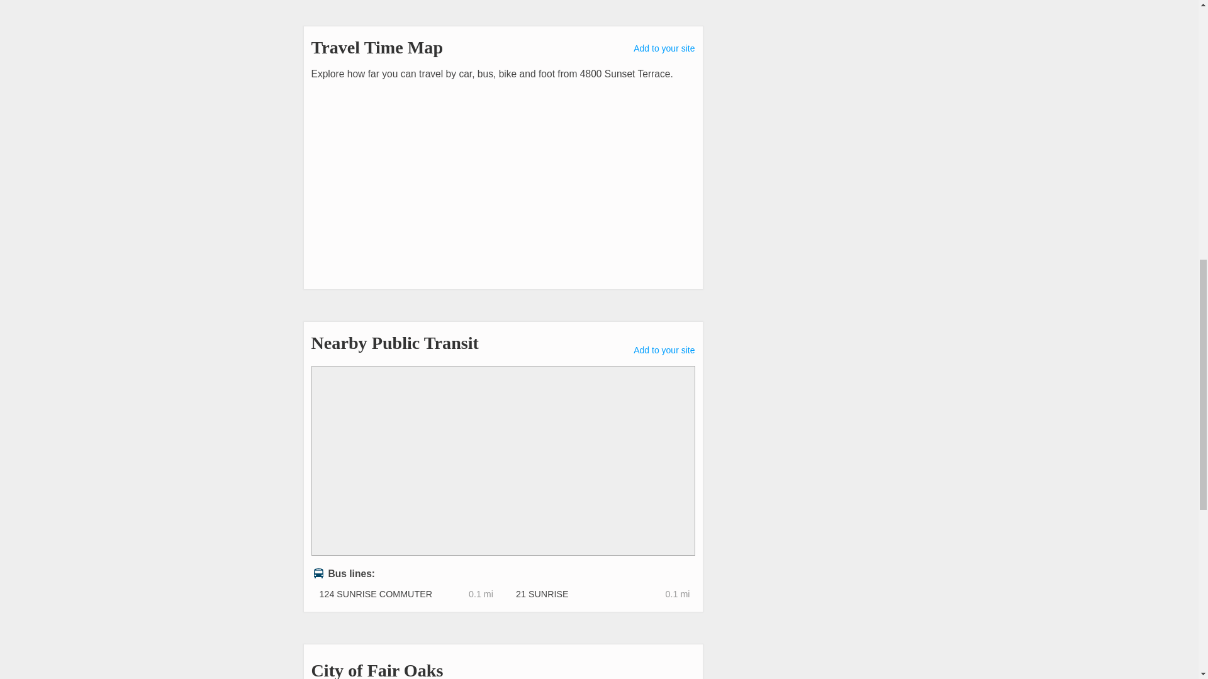 This screenshot has height=679, width=1208. I want to click on Add to your site, so click(664, 350).